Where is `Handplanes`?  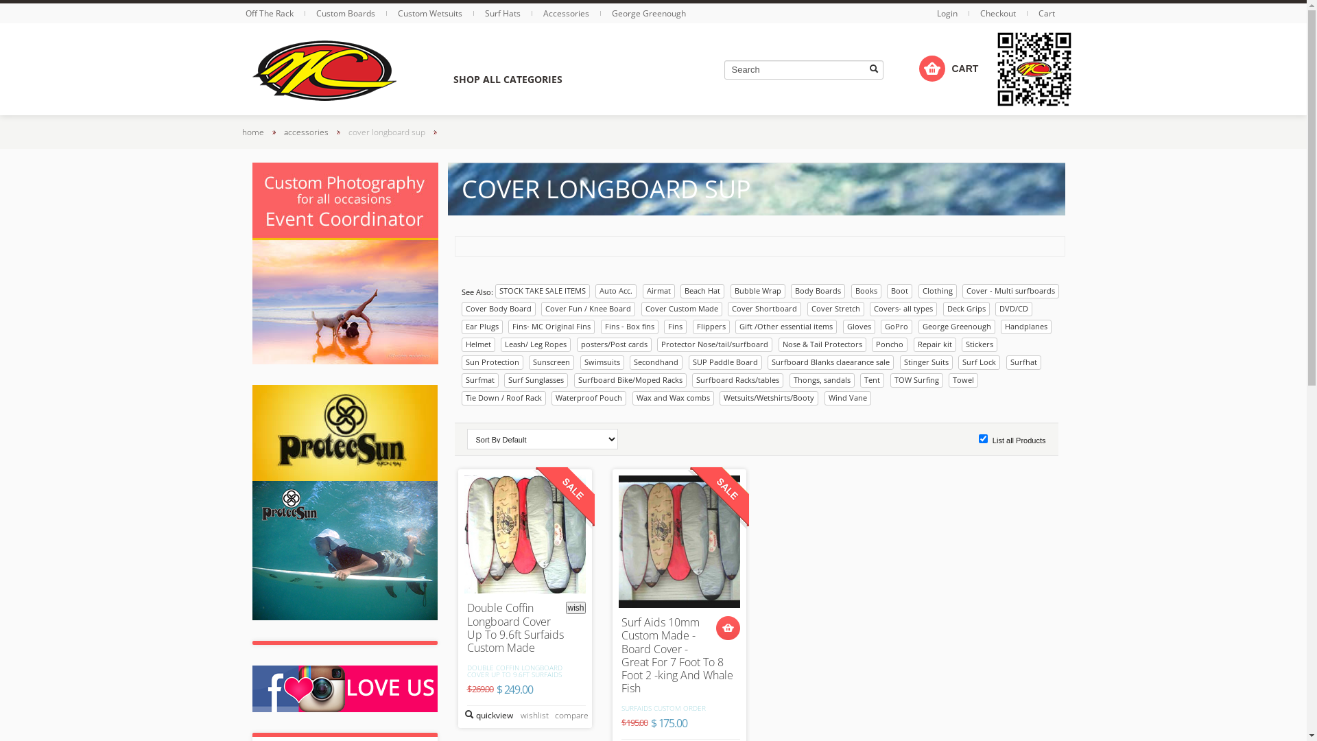 Handplanes is located at coordinates (1026, 327).